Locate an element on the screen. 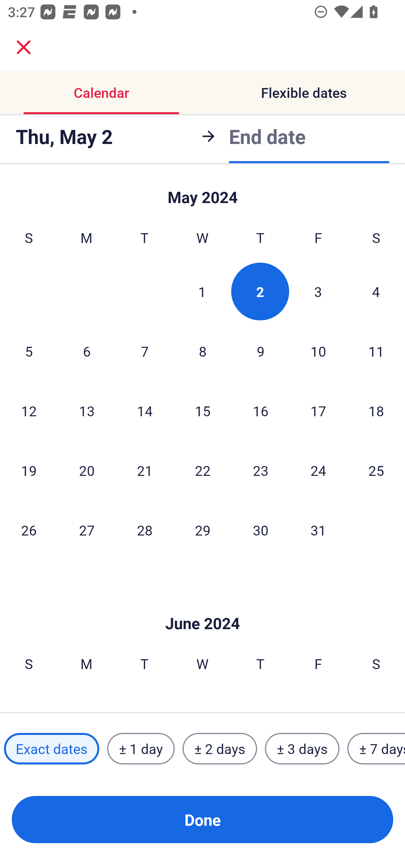 The image size is (405, 855). 23 Thursday, May 23, 2024 is located at coordinates (260, 470).